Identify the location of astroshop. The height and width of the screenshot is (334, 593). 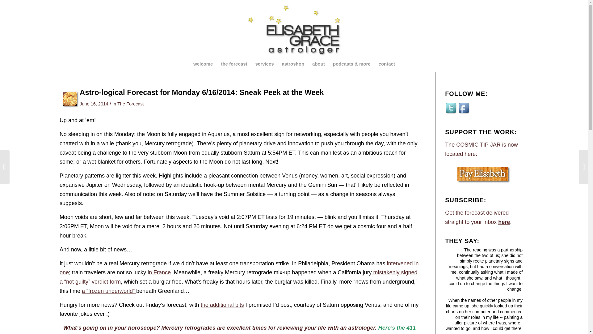
(293, 64).